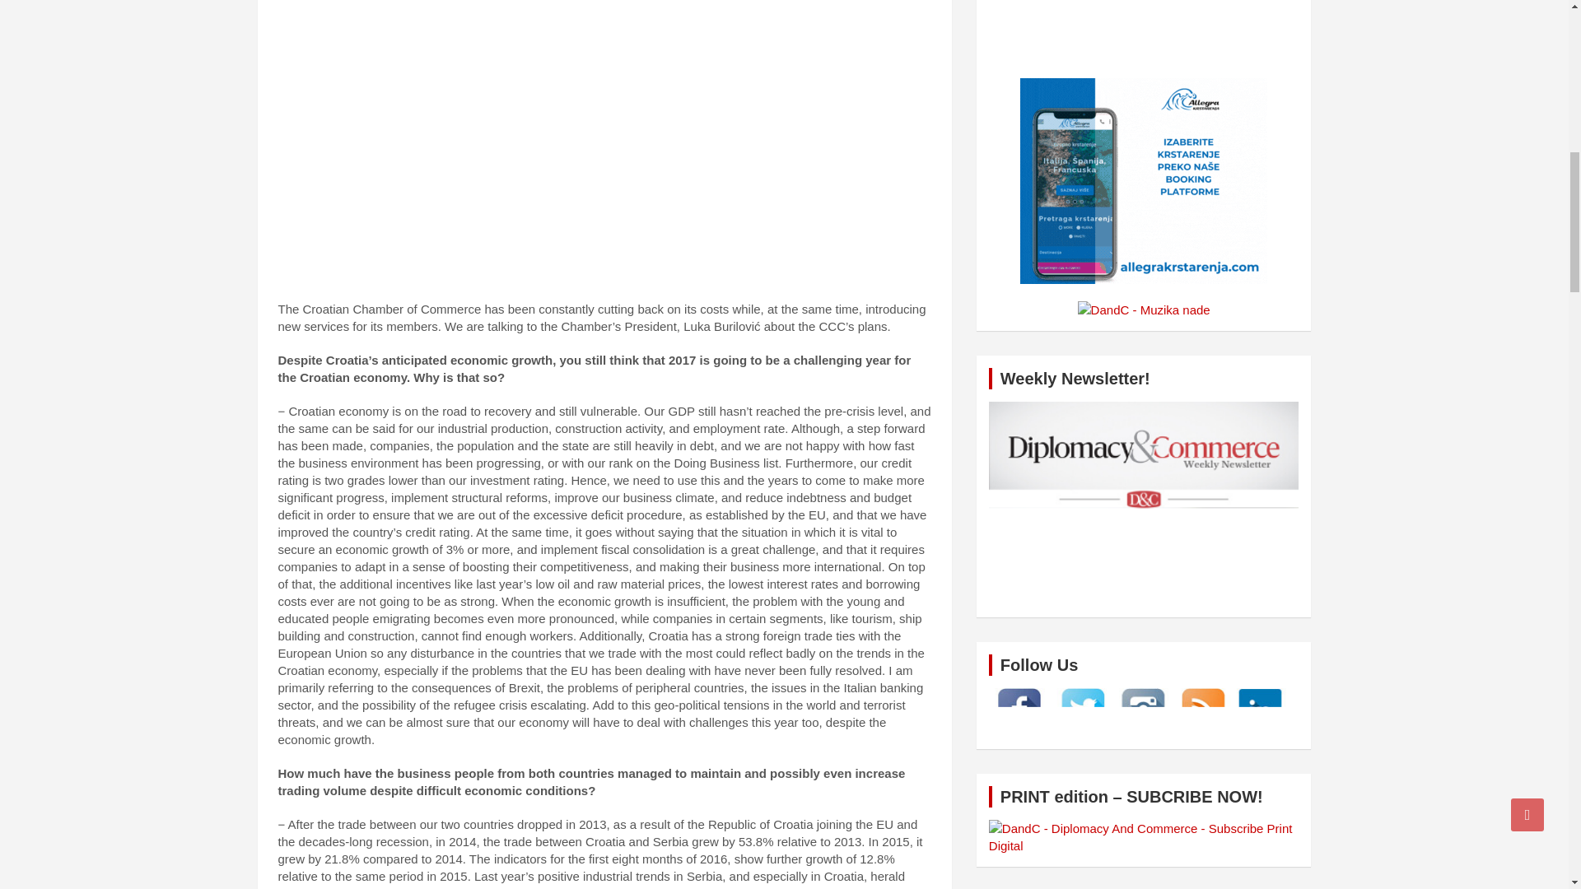 This screenshot has width=1581, height=889. I want to click on DandC - Diplomacy And Commerce - Subscribe Print Digital, so click(1145, 836).